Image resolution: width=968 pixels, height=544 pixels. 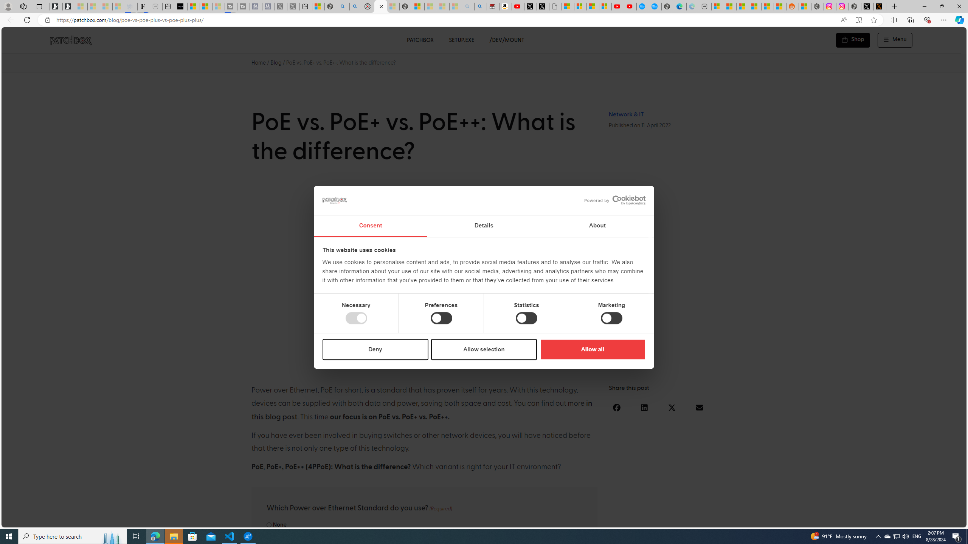 What do you see at coordinates (872, 520) in the screenshot?
I see `Language switcher : Danish` at bounding box center [872, 520].